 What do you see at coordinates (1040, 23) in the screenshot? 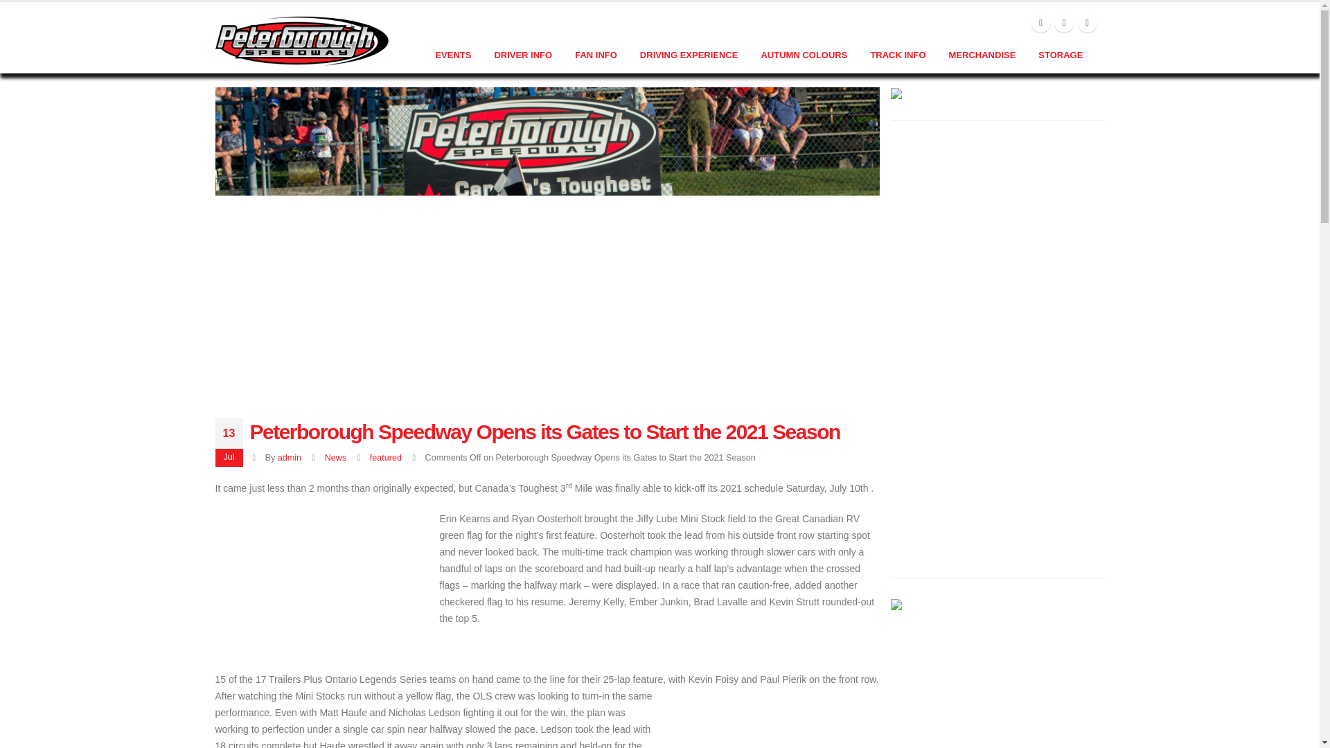
I see `Facebook` at bounding box center [1040, 23].